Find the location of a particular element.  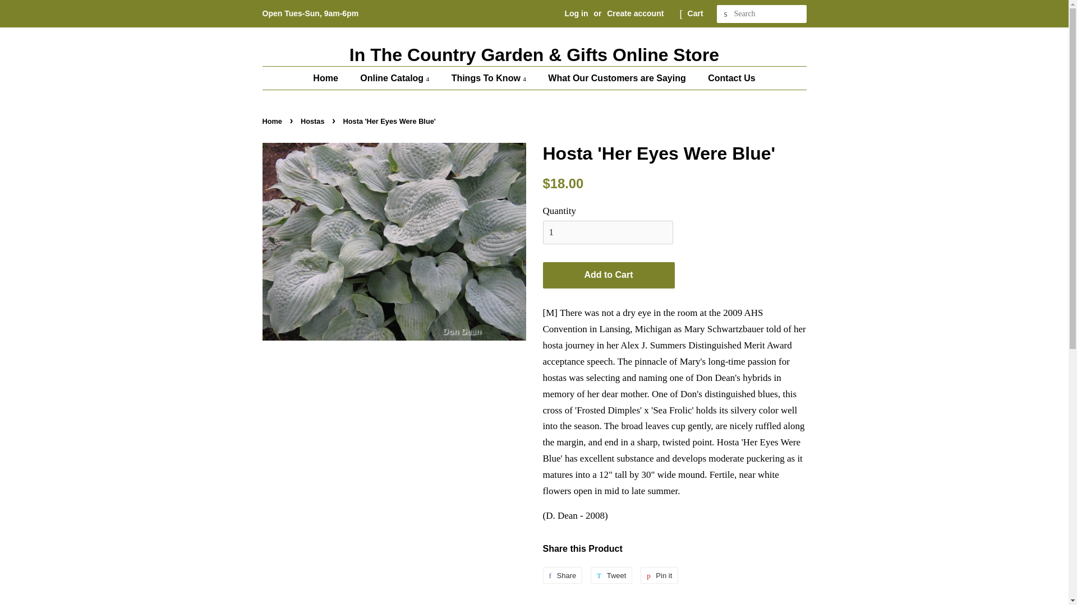

Share on Facebook is located at coordinates (562, 575).